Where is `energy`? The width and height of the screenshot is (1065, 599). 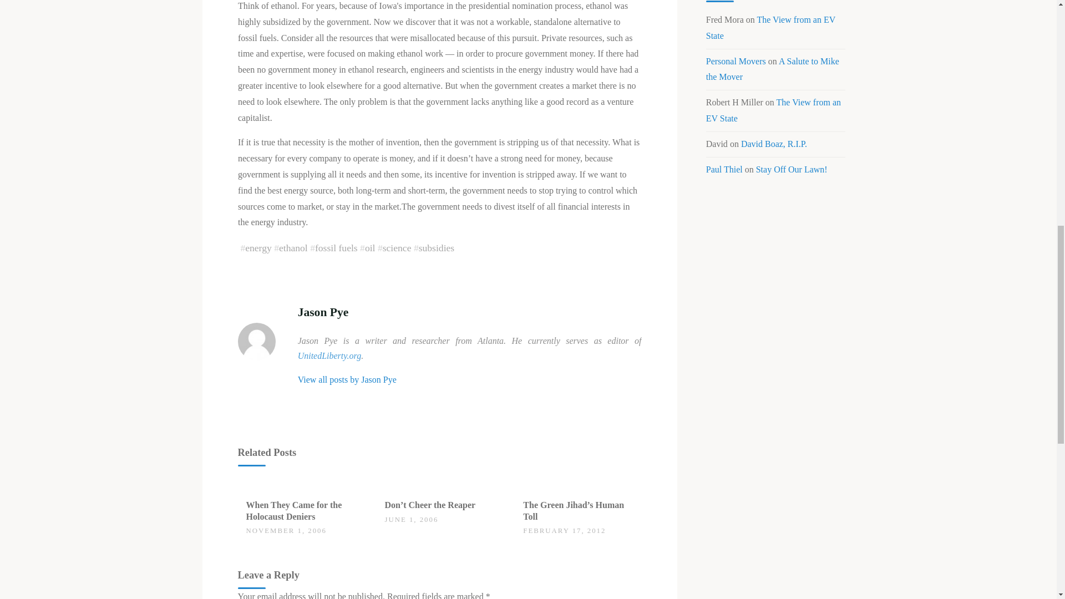 energy is located at coordinates (258, 247).